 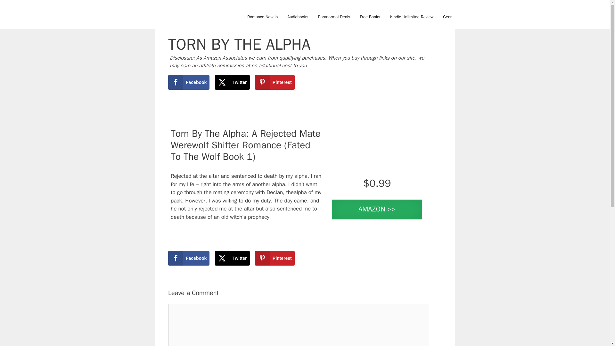 What do you see at coordinates (189, 258) in the screenshot?
I see `Share on Facebook` at bounding box center [189, 258].